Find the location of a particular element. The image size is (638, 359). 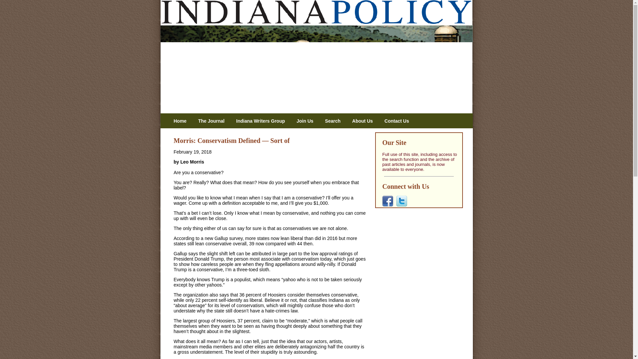

Search is located at coordinates (335, 121).